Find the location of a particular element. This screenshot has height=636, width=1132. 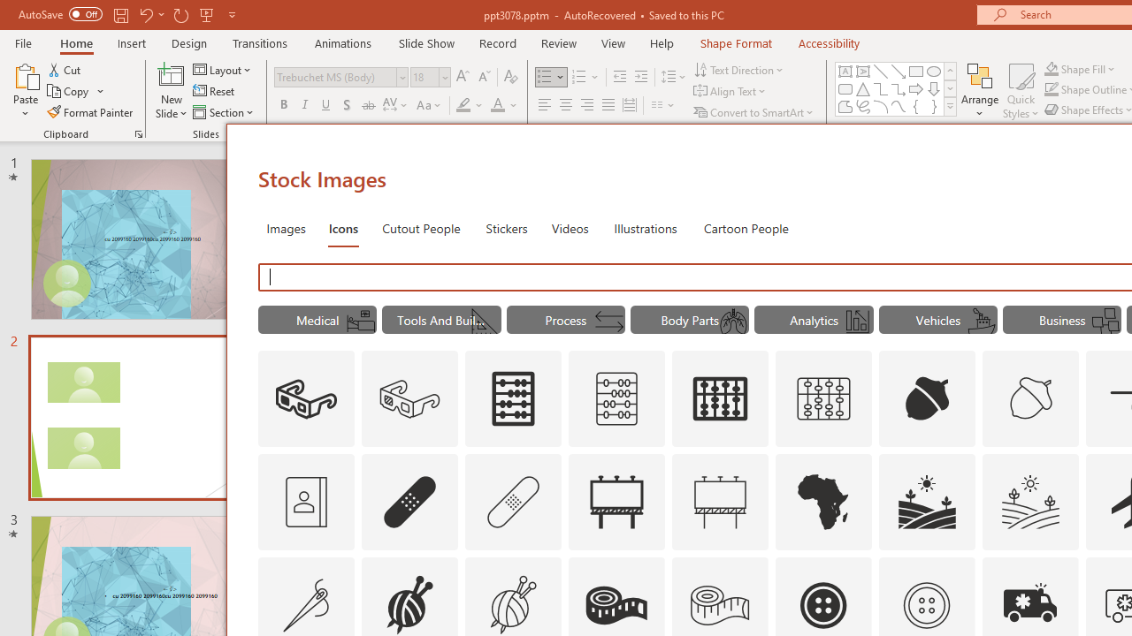

"Analytics" Icons. is located at coordinates (814, 320).